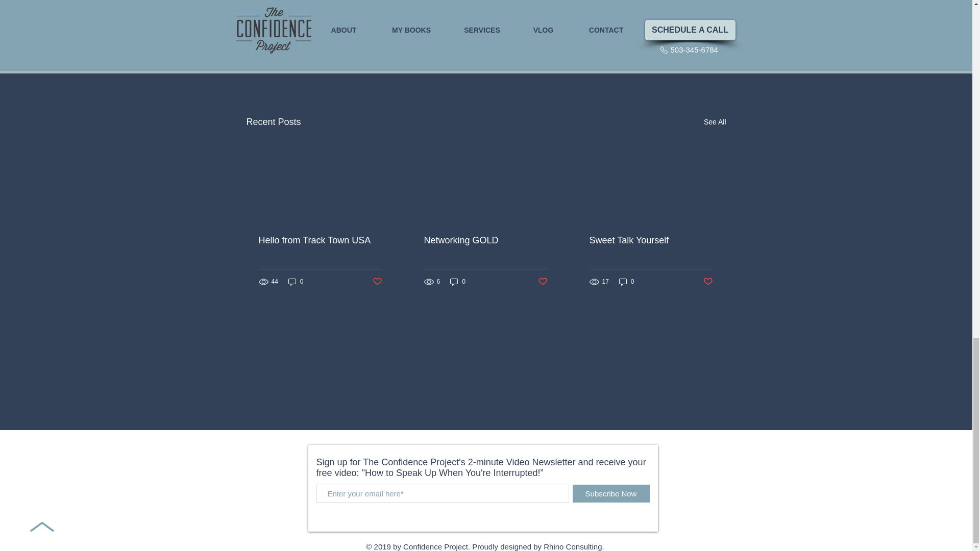 This screenshot has height=551, width=980. What do you see at coordinates (708, 282) in the screenshot?
I see `Post not marked as liked` at bounding box center [708, 282].